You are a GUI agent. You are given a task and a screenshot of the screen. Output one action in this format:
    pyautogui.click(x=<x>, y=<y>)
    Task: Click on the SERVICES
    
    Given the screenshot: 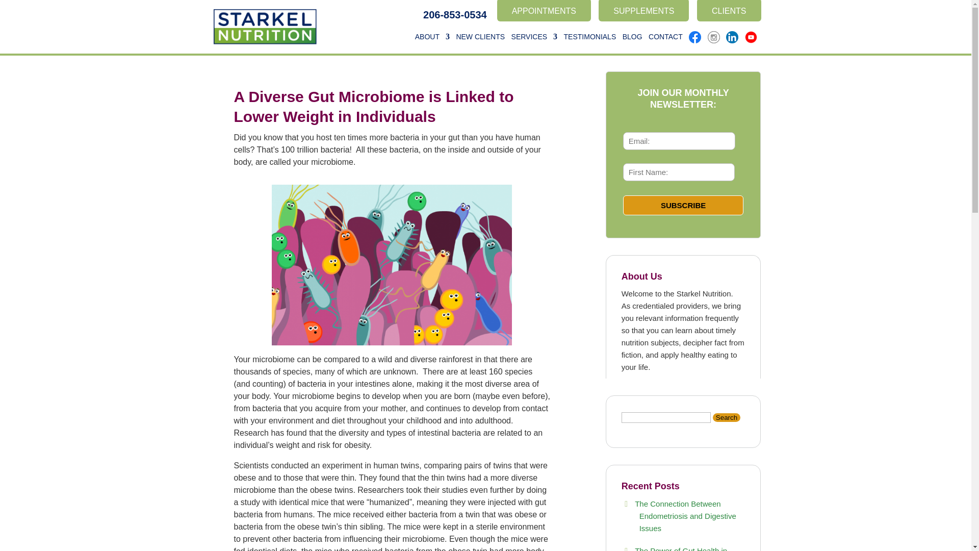 What is the action you would take?
    pyautogui.click(x=534, y=42)
    